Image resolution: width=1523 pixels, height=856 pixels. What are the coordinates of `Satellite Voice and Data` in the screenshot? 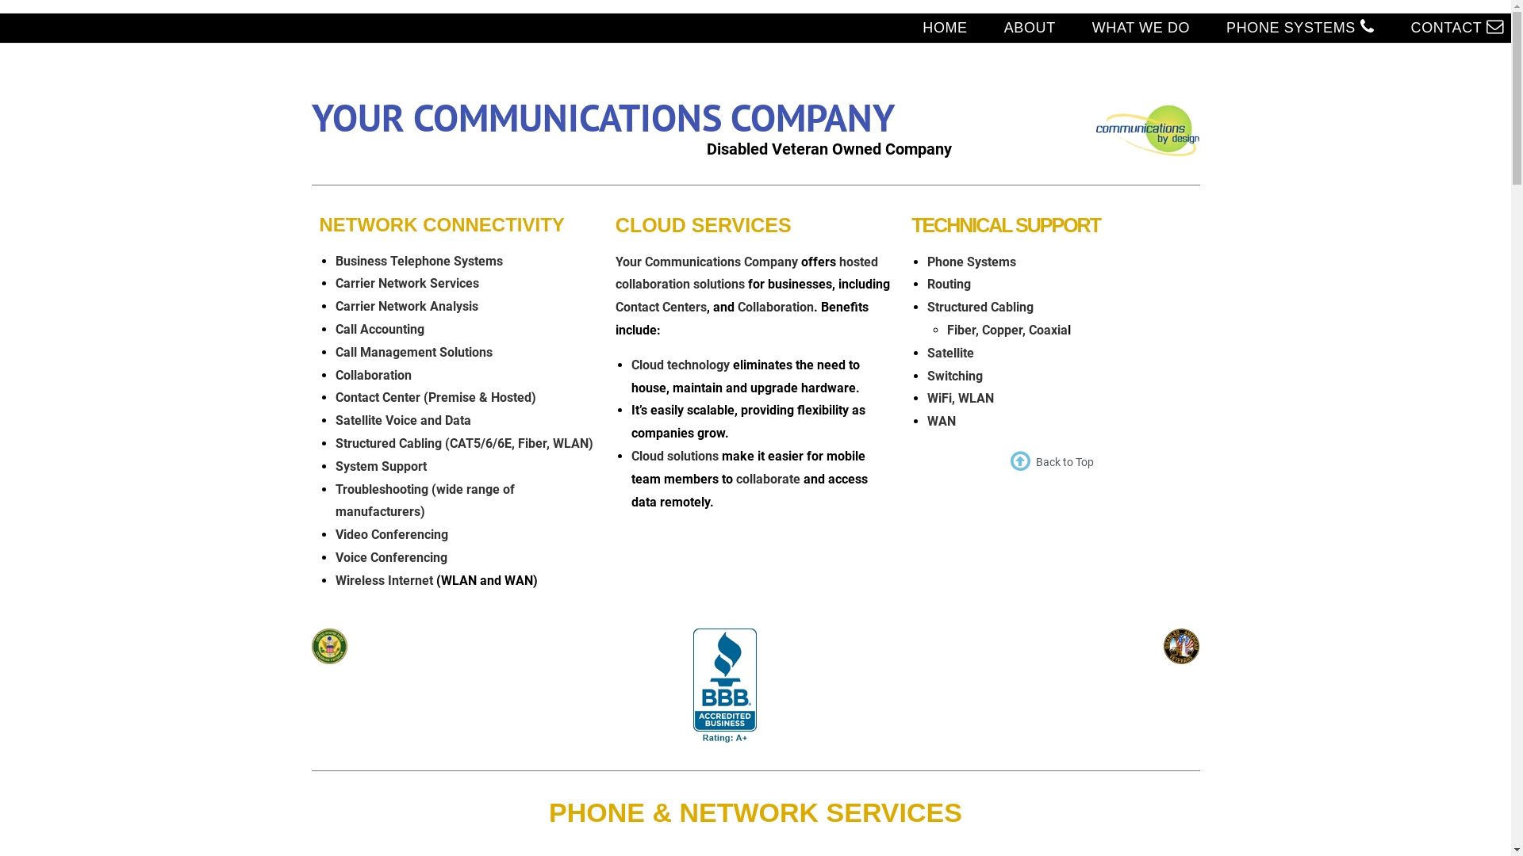 It's located at (403, 420).